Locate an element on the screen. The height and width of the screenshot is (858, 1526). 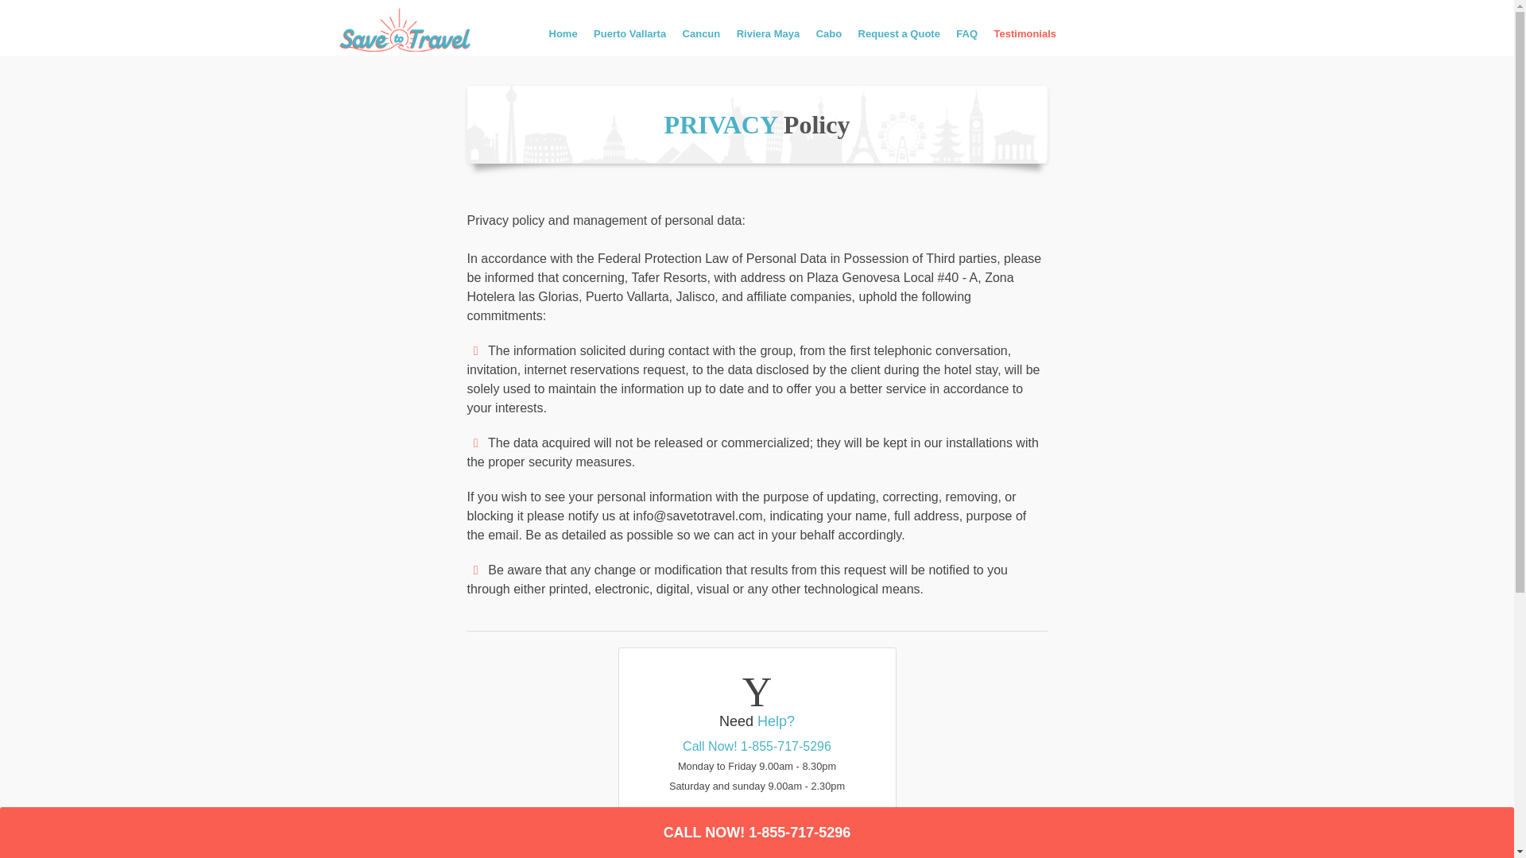
Testimonials is located at coordinates (1025, 40).